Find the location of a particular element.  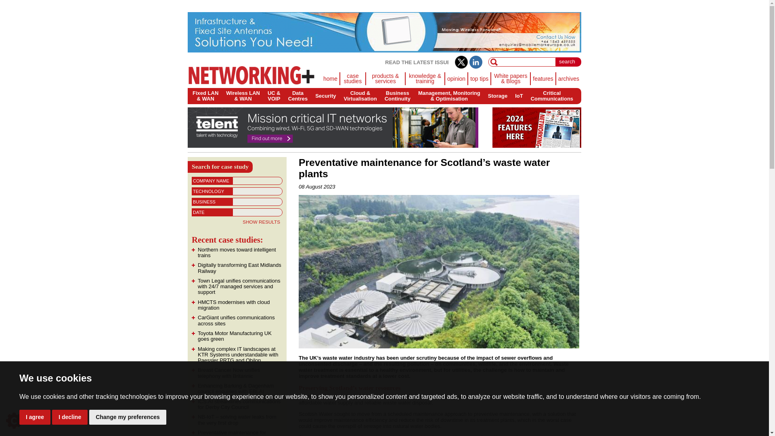

case studies is located at coordinates (480, 78).